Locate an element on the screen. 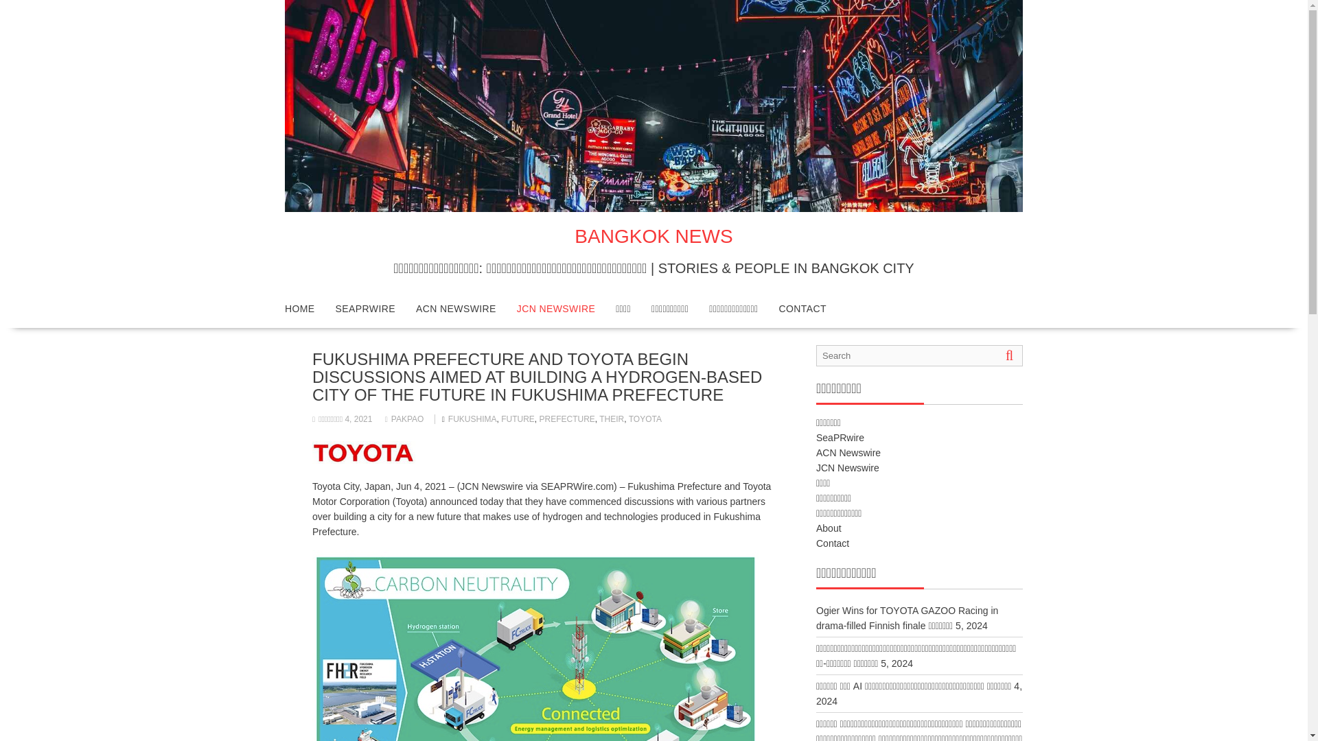 The image size is (1318, 741). JCN Newswire is located at coordinates (847, 468).